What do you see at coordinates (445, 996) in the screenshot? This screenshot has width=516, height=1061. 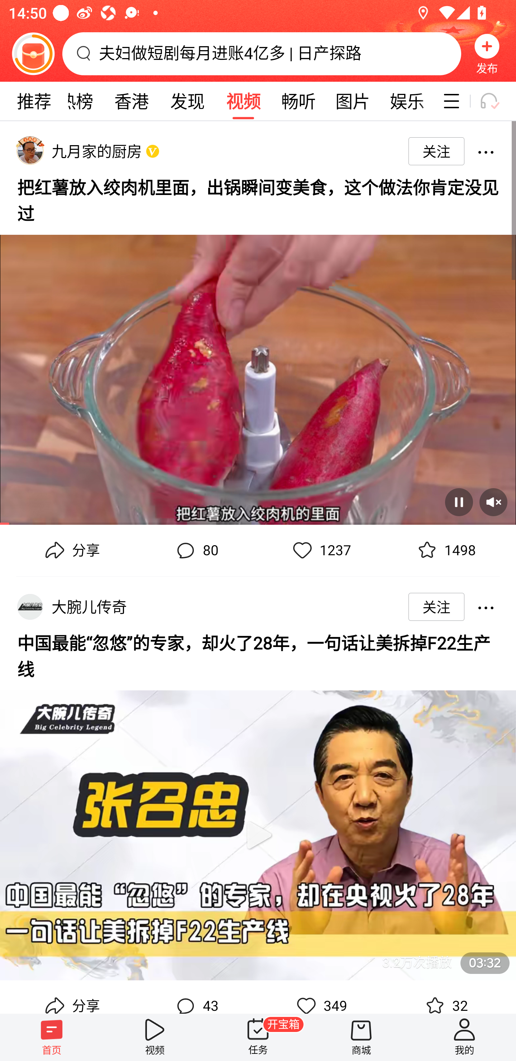 I see `收藏,32 32` at bounding box center [445, 996].